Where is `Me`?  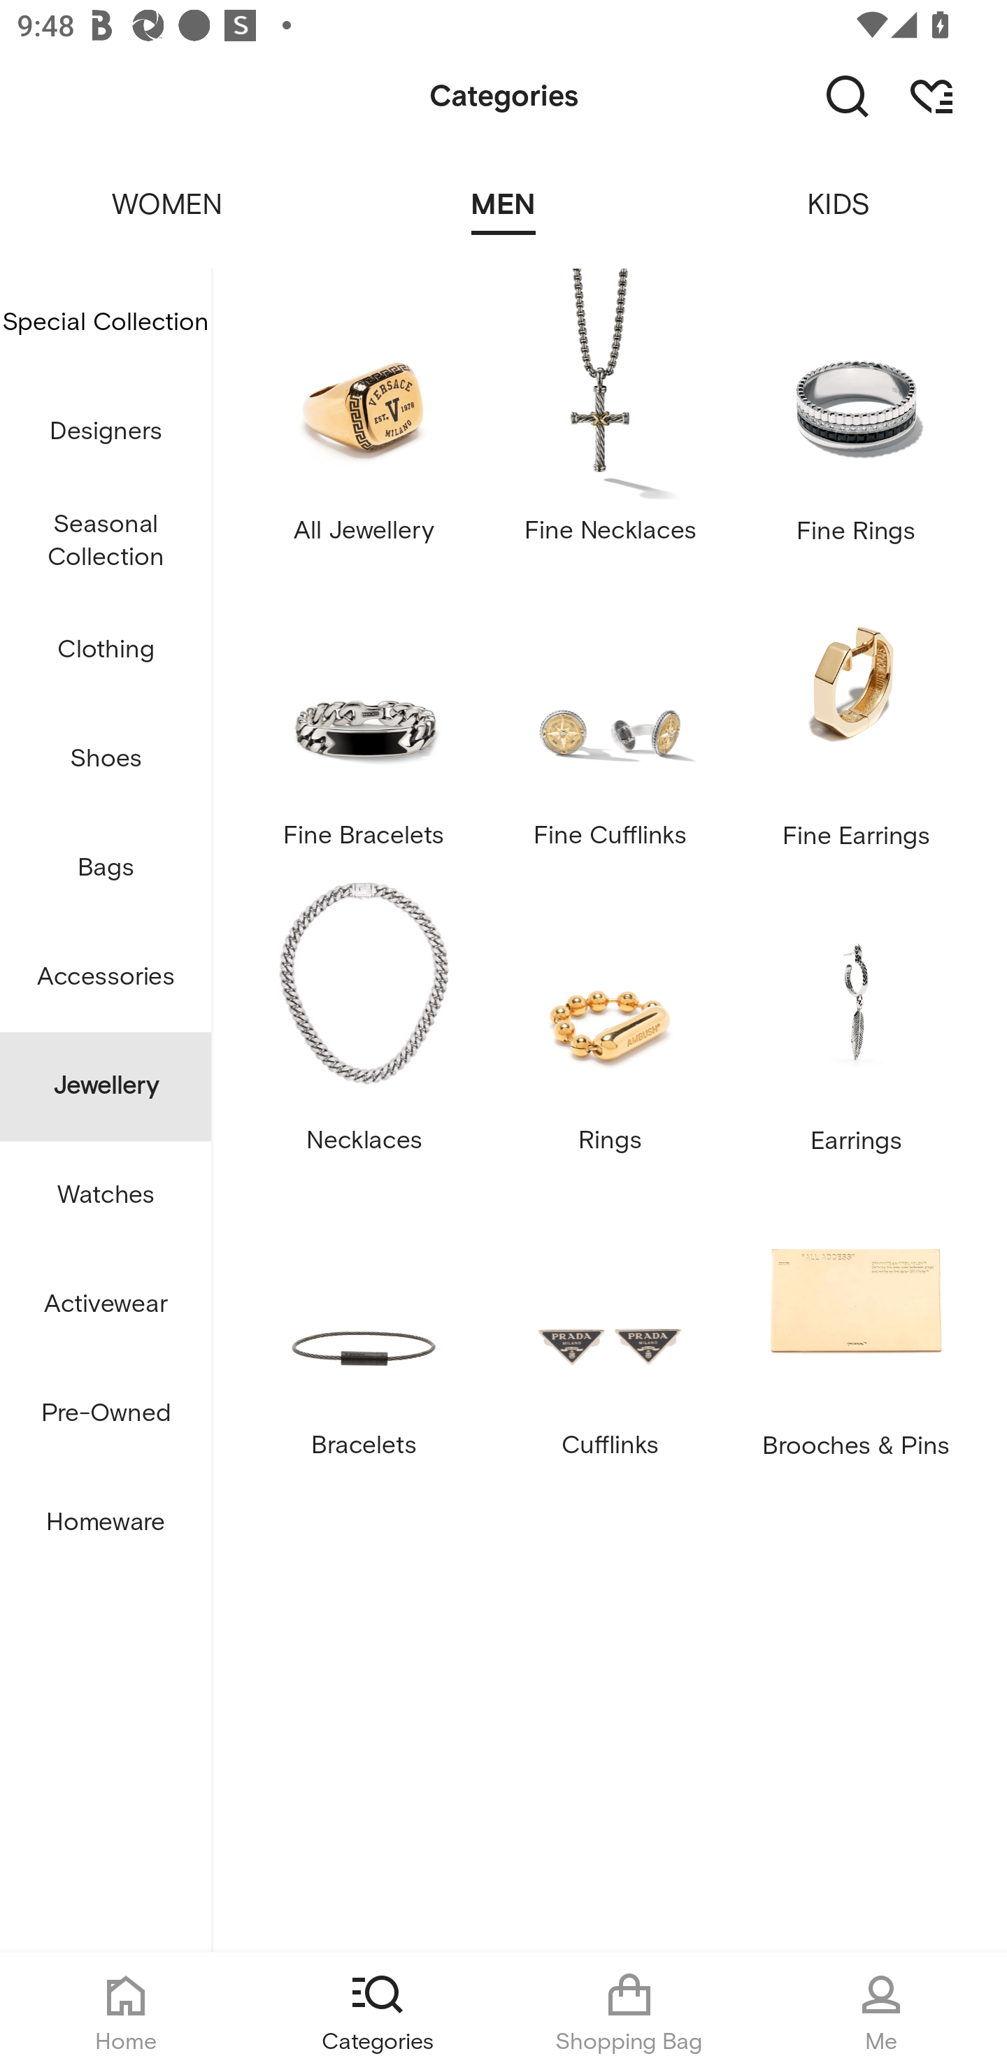 Me is located at coordinates (881, 2011).